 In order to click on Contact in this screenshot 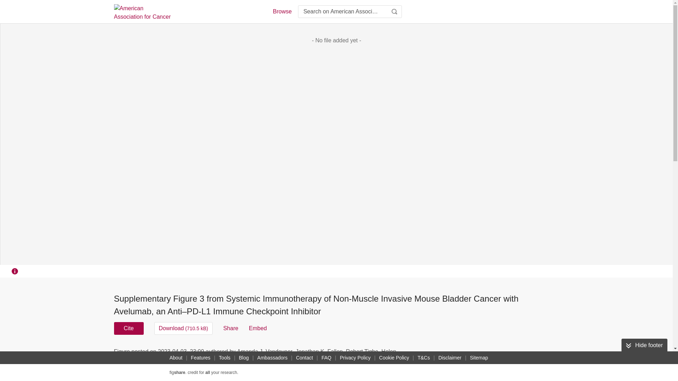, I will do `click(304, 358)`.